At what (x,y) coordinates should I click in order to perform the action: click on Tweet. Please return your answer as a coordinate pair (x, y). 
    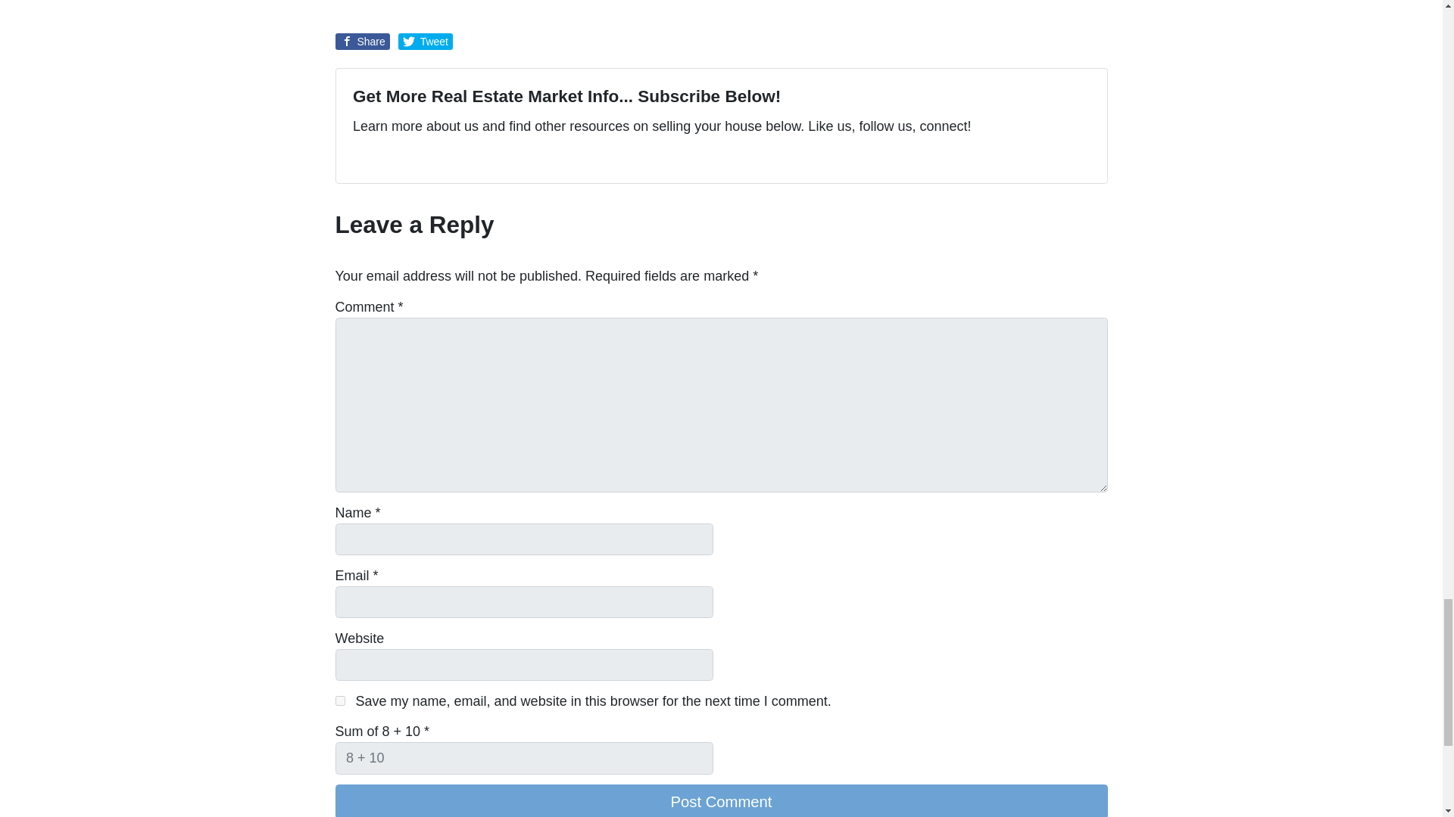
    Looking at the image, I should click on (426, 41).